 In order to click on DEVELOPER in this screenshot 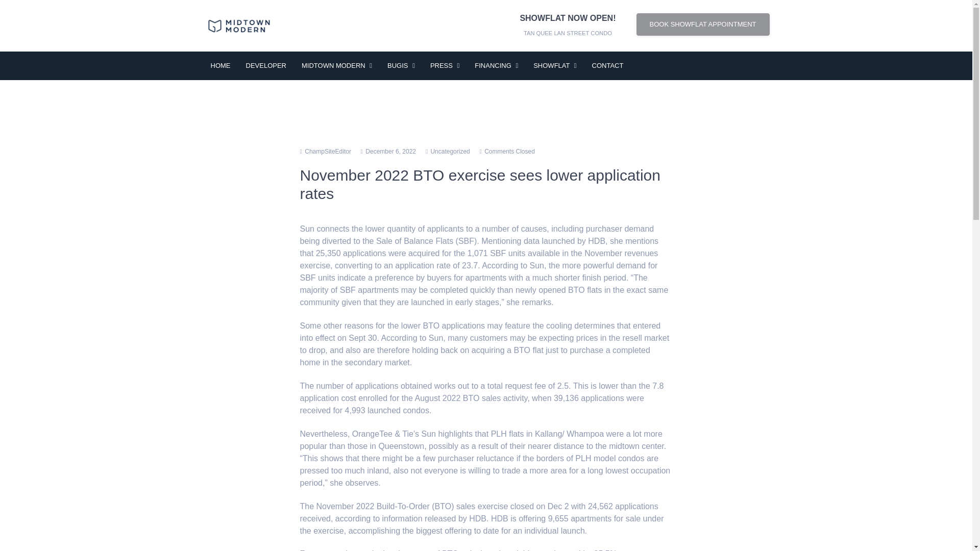, I will do `click(265, 65)`.